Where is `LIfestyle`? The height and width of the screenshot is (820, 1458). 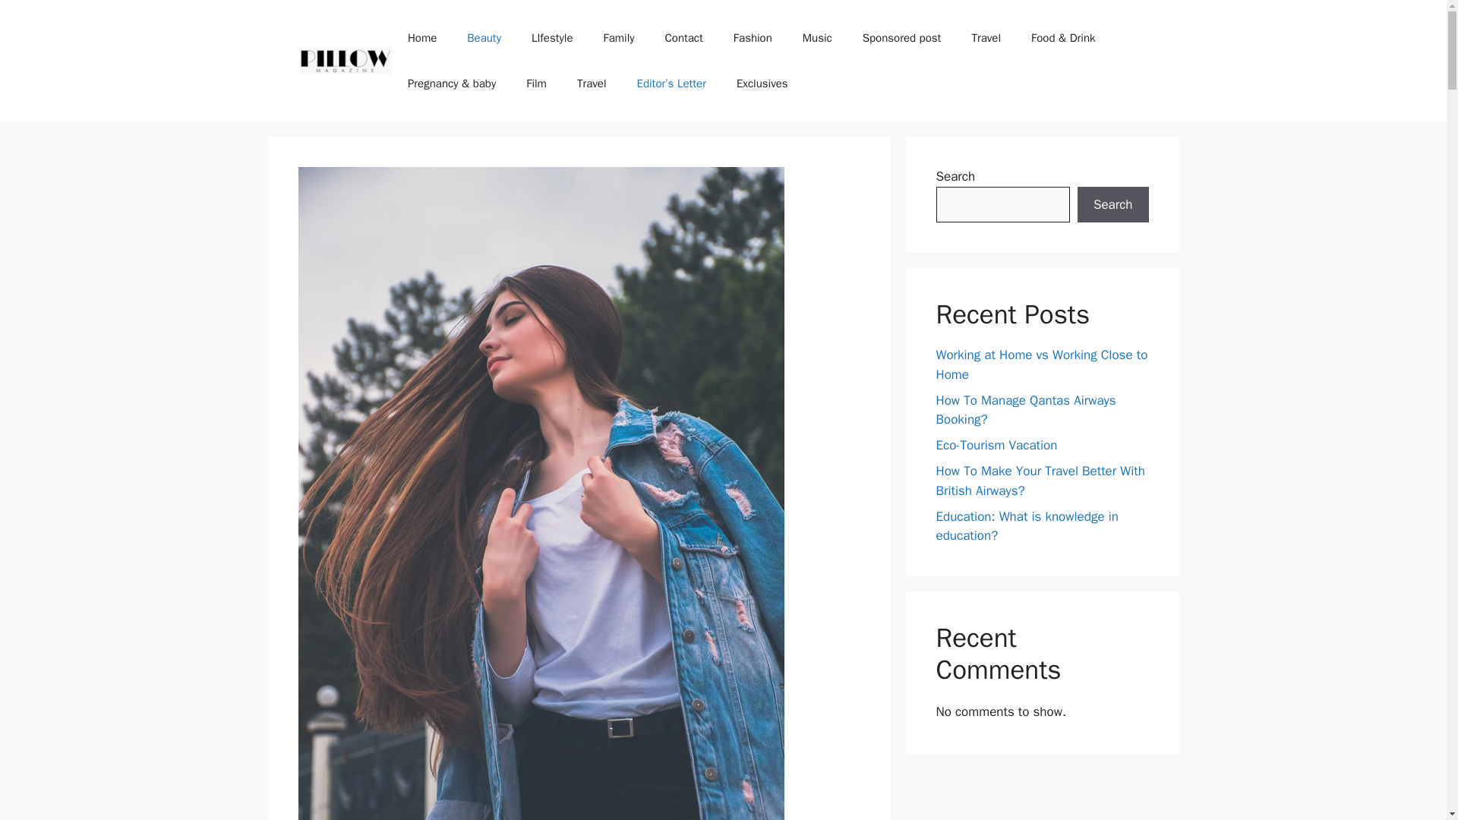
LIfestyle is located at coordinates (552, 38).